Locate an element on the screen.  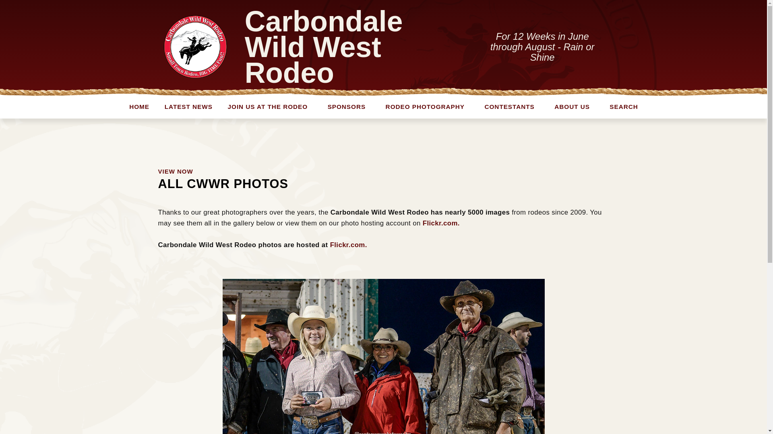
CONTESTANTS is located at coordinates (506, 105).